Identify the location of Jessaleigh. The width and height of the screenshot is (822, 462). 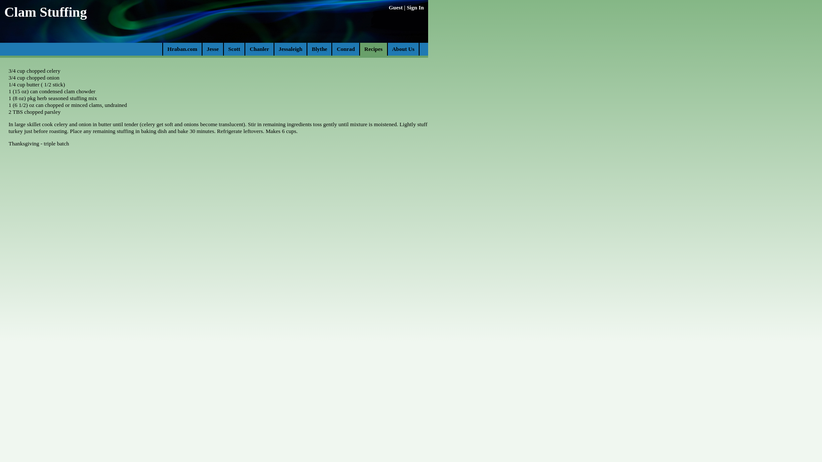
(290, 49).